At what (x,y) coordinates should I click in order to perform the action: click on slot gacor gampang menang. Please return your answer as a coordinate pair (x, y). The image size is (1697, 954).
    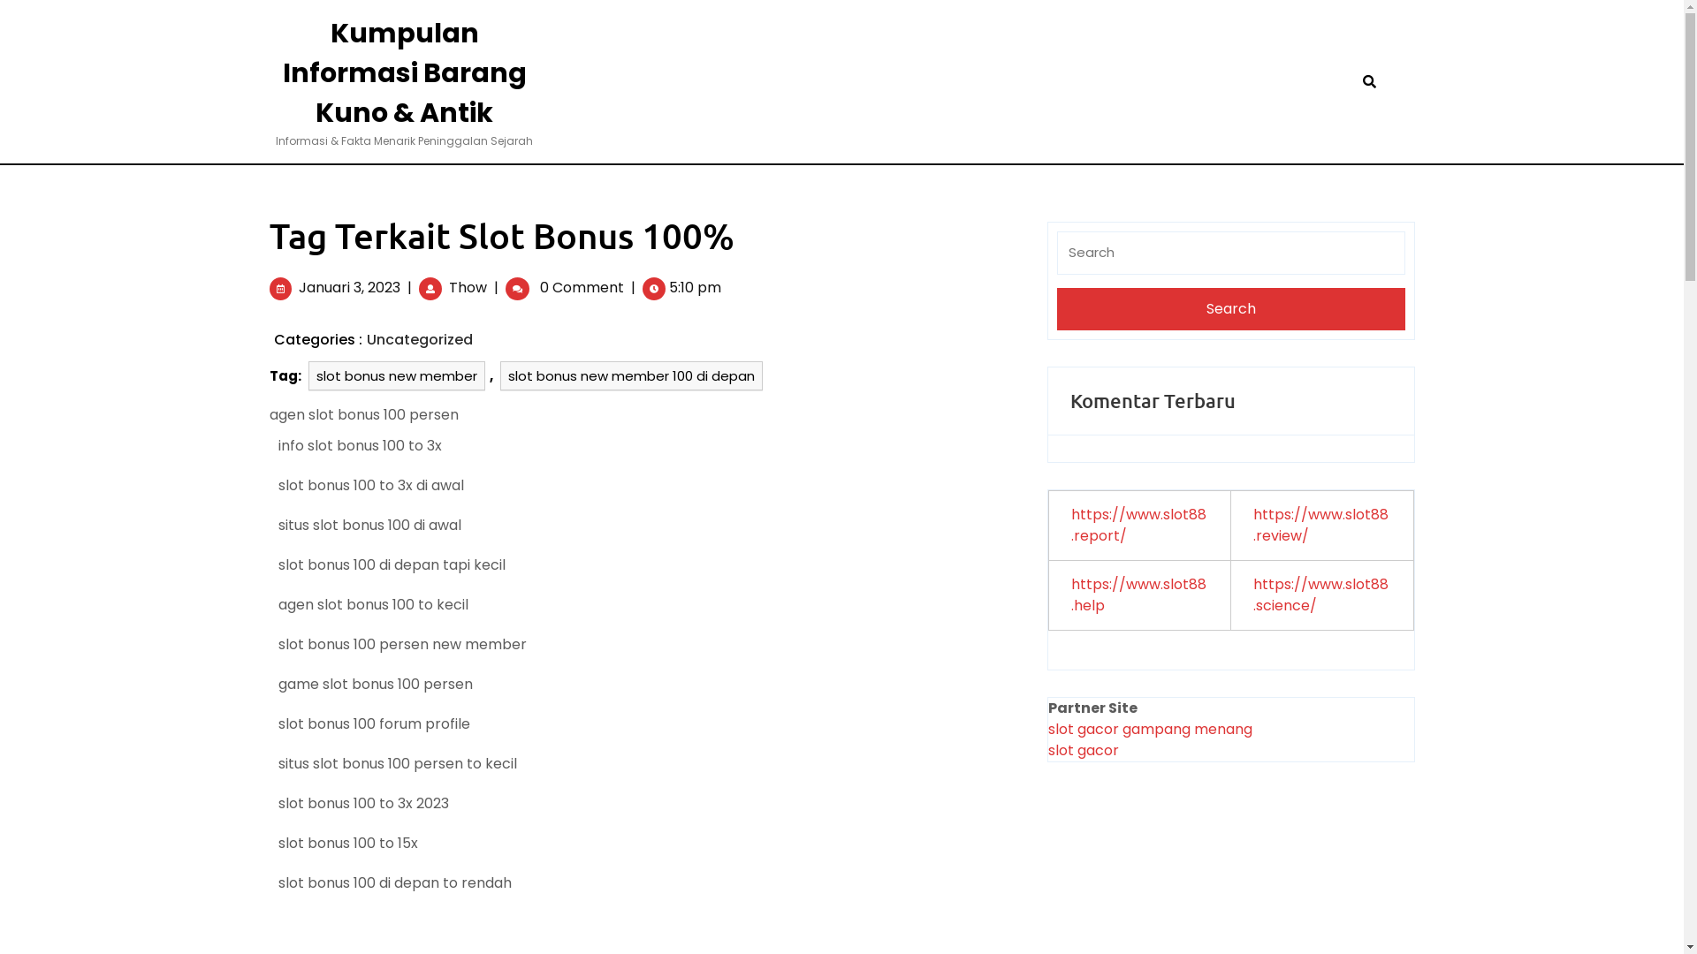
    Looking at the image, I should click on (1151, 730).